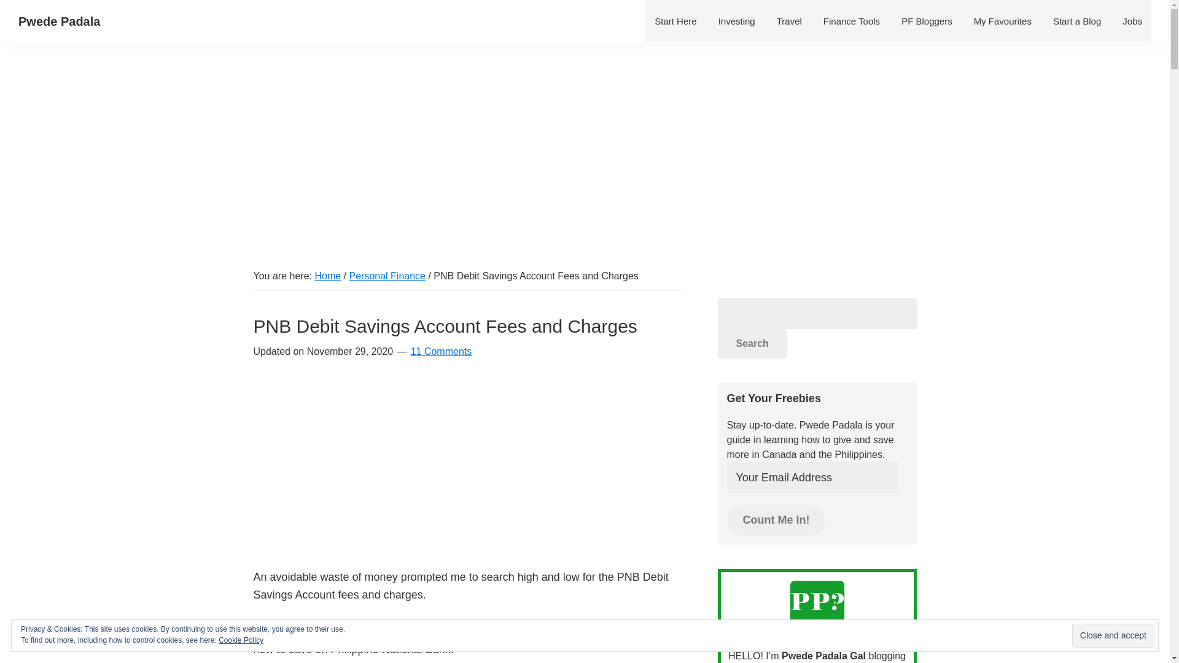 This screenshot has width=1179, height=663. Describe the element at coordinates (851, 21) in the screenshot. I see `Finance Tools` at that location.